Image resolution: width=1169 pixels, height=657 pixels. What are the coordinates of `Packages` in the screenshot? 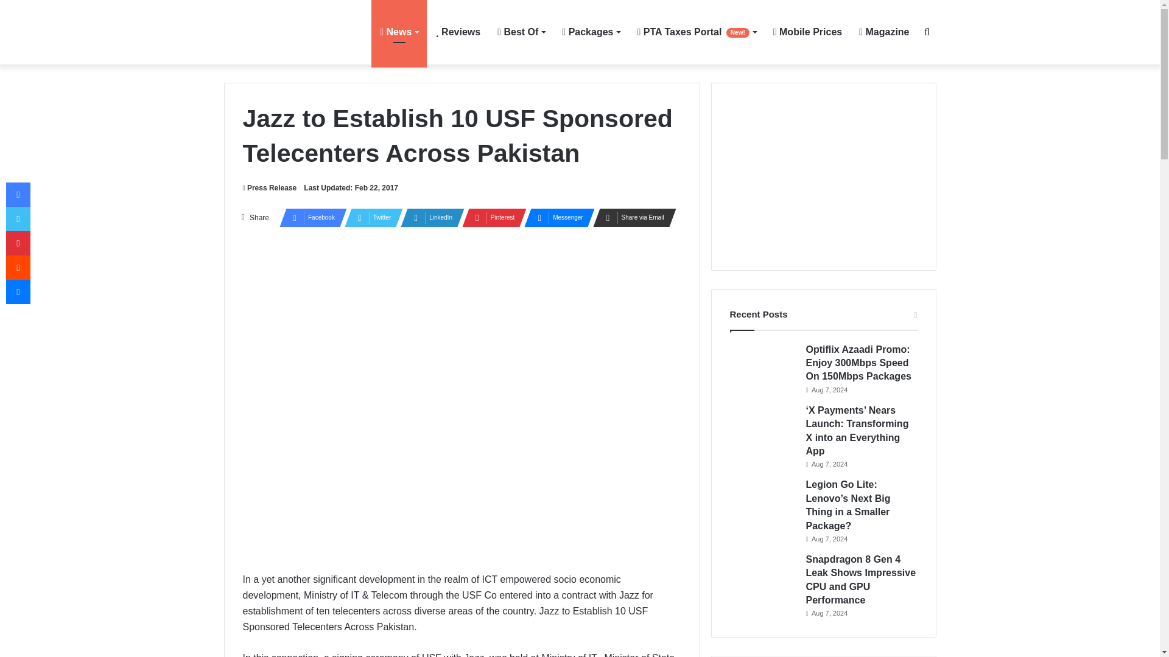 It's located at (591, 32).